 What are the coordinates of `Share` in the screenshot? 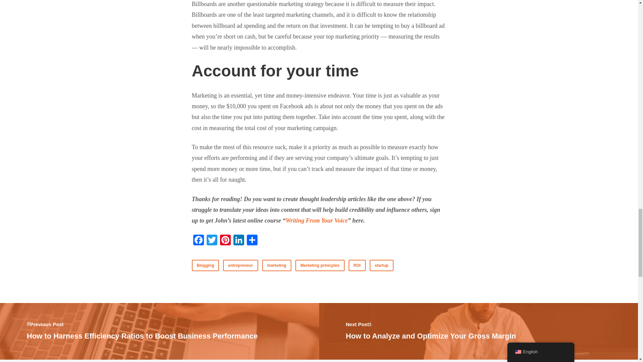 It's located at (240, 265).